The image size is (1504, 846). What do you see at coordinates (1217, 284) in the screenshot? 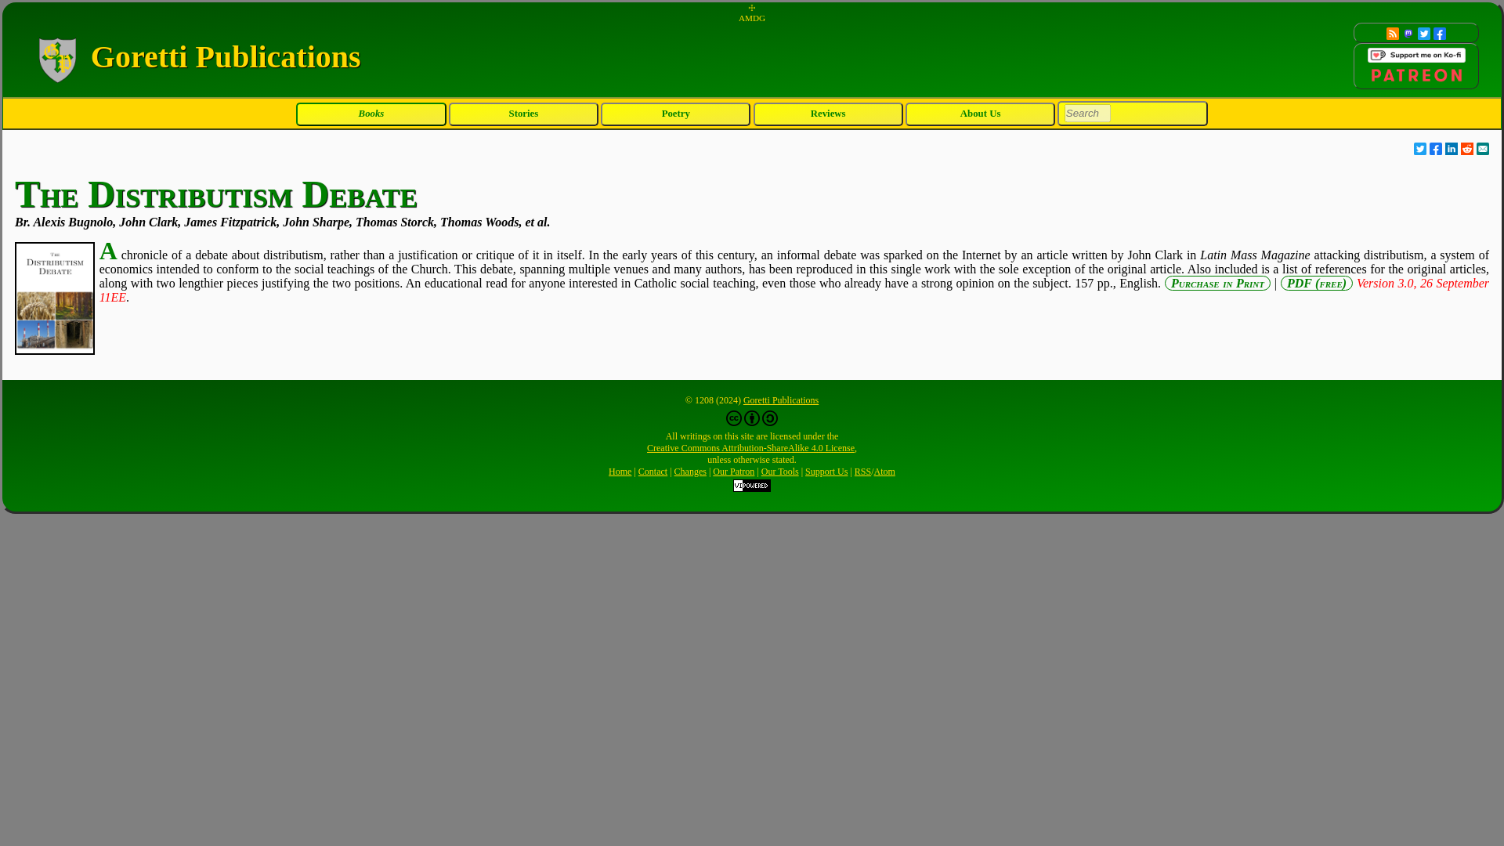
I see `Purchase in Print` at bounding box center [1217, 284].